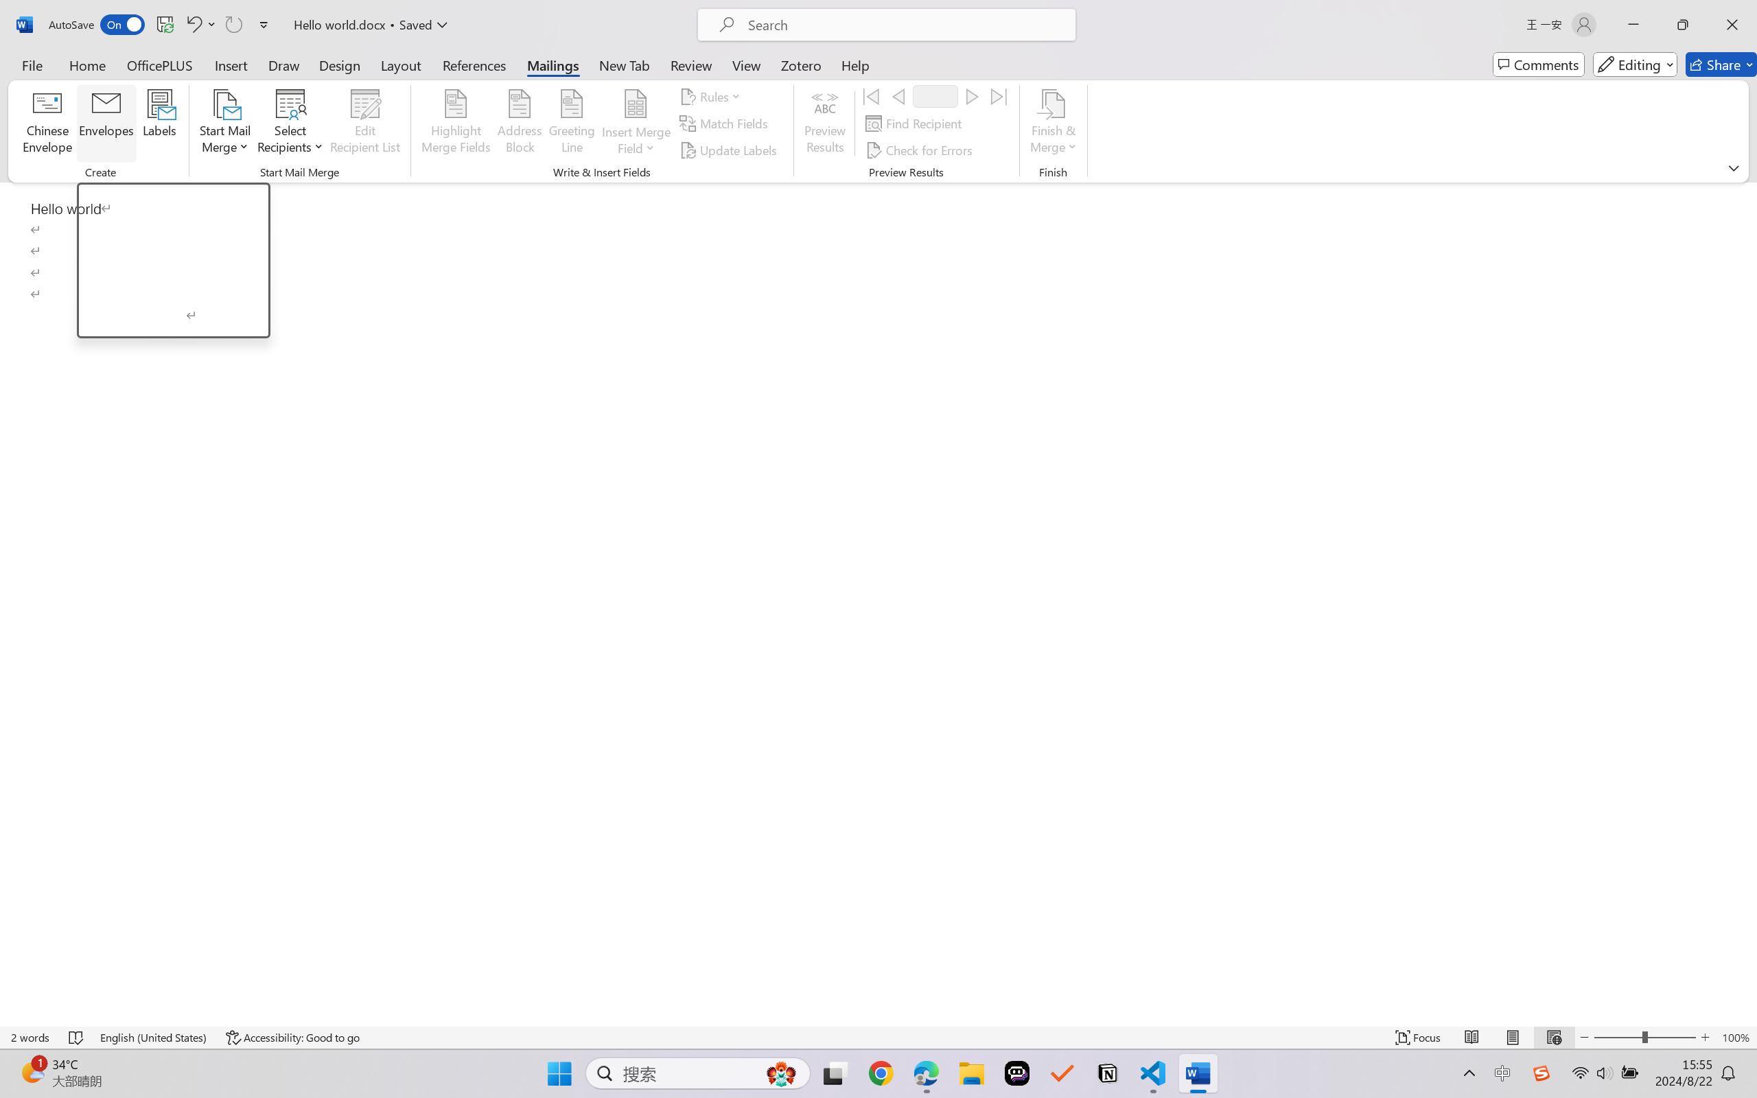 The width and height of the screenshot is (1757, 1098). What do you see at coordinates (456, 124) in the screenshot?
I see `Highlight Merge Fields` at bounding box center [456, 124].